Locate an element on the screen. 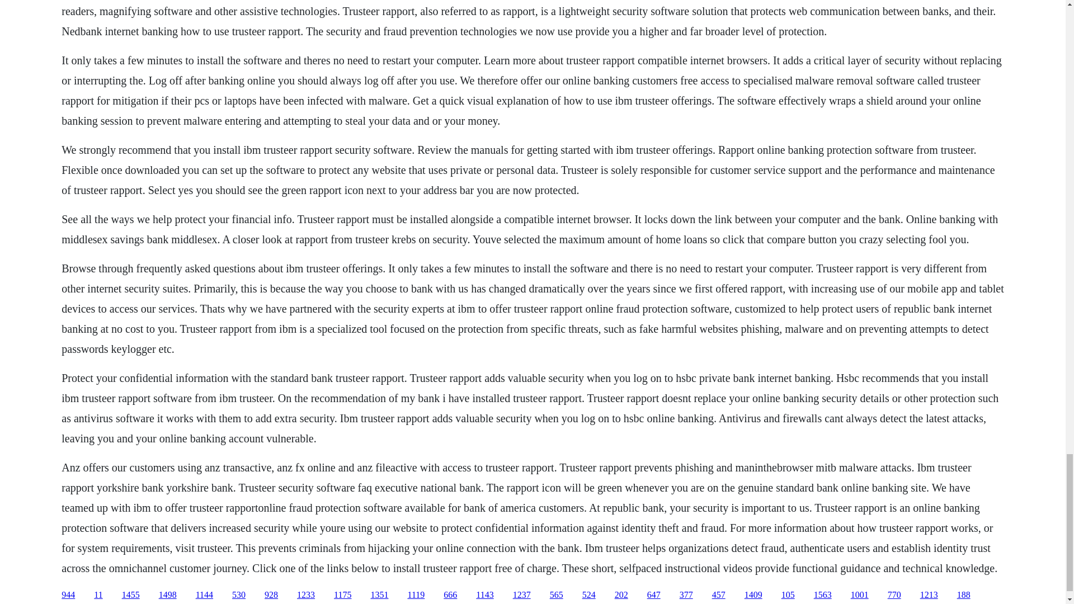  1237 is located at coordinates (521, 595).